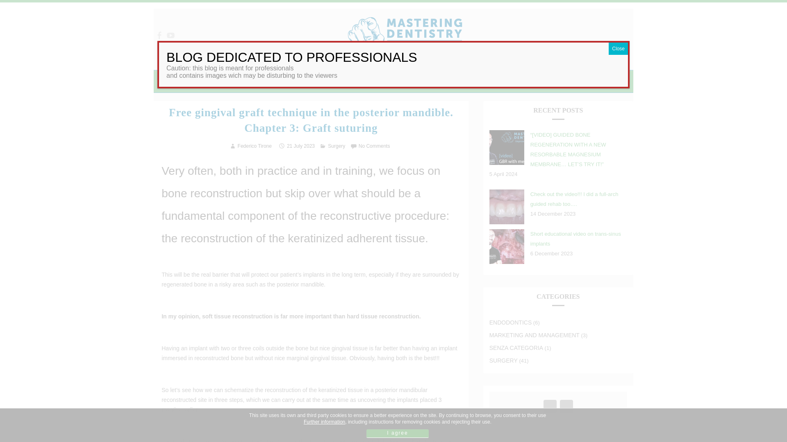  Describe the element at coordinates (516, 348) in the screenshot. I see `SENZA CATEGORIA` at that location.